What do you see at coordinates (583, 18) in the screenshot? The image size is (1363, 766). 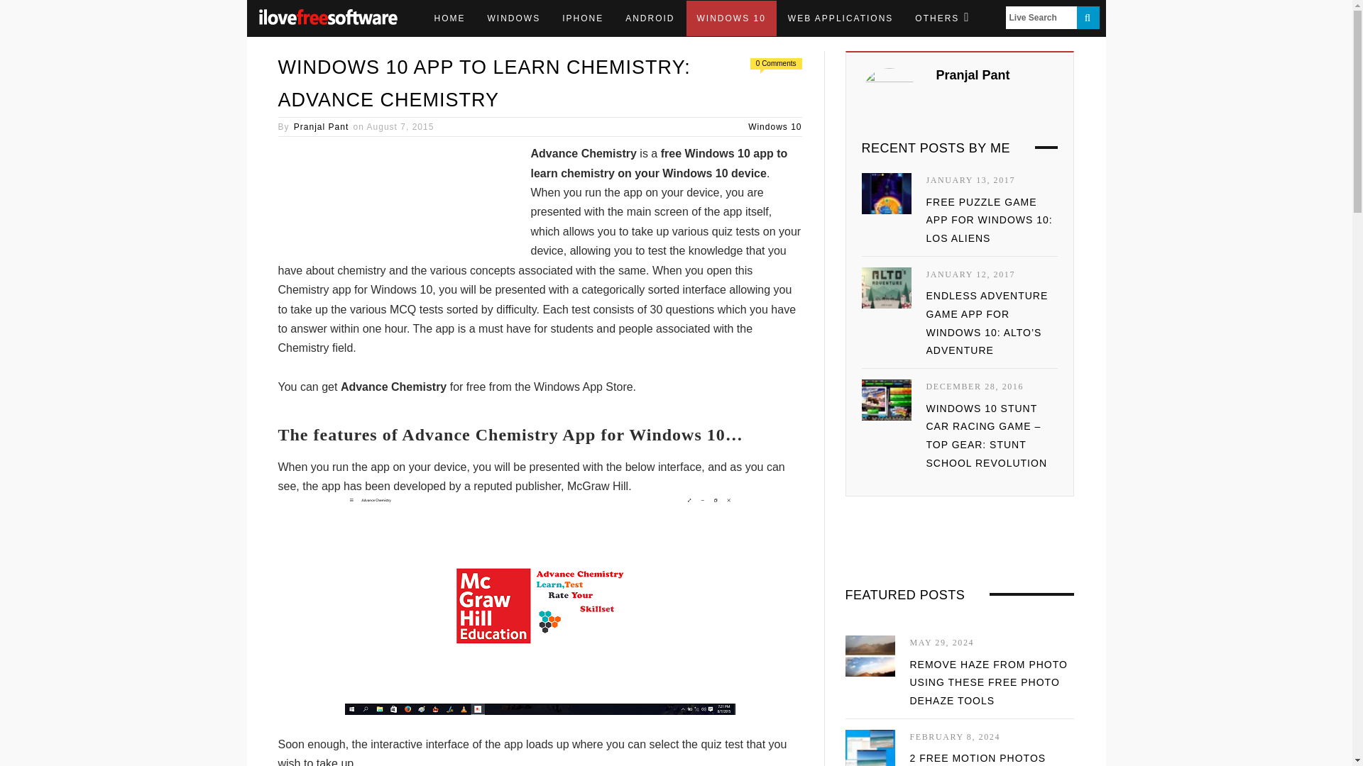 I see `IPHONE` at bounding box center [583, 18].